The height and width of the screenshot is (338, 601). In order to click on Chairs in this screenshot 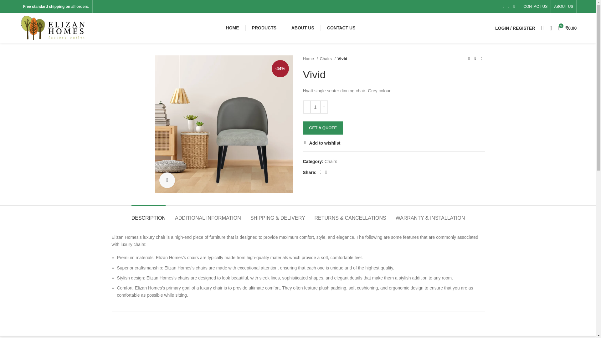, I will do `click(327, 59)`.